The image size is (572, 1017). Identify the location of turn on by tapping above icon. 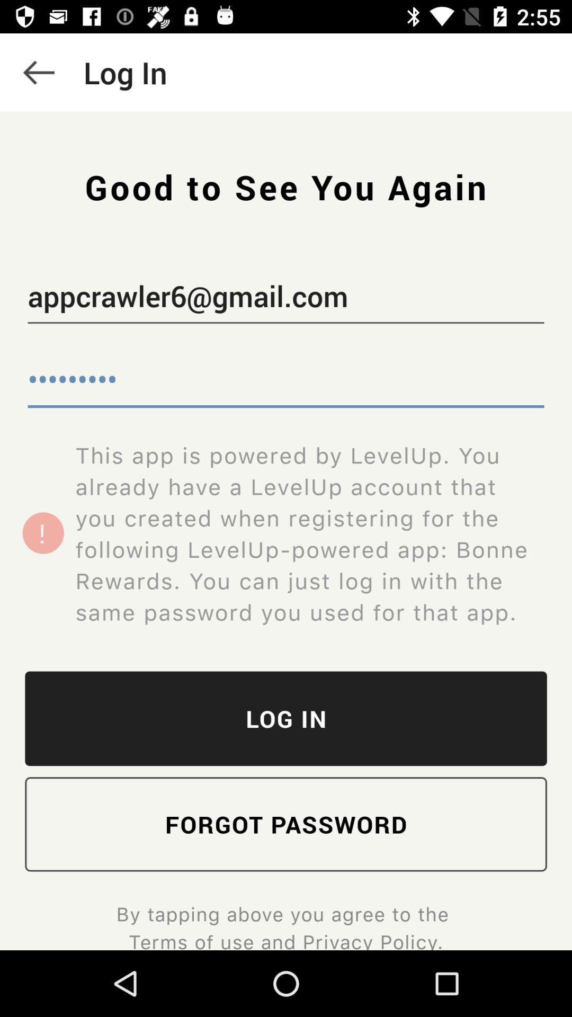
(285, 925).